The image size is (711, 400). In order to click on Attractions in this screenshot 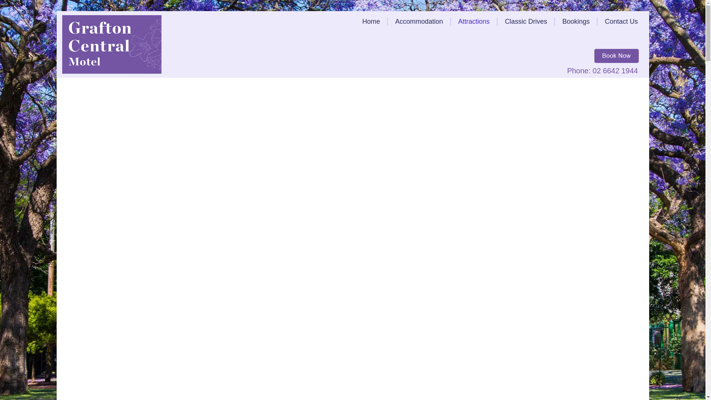, I will do `click(474, 21)`.